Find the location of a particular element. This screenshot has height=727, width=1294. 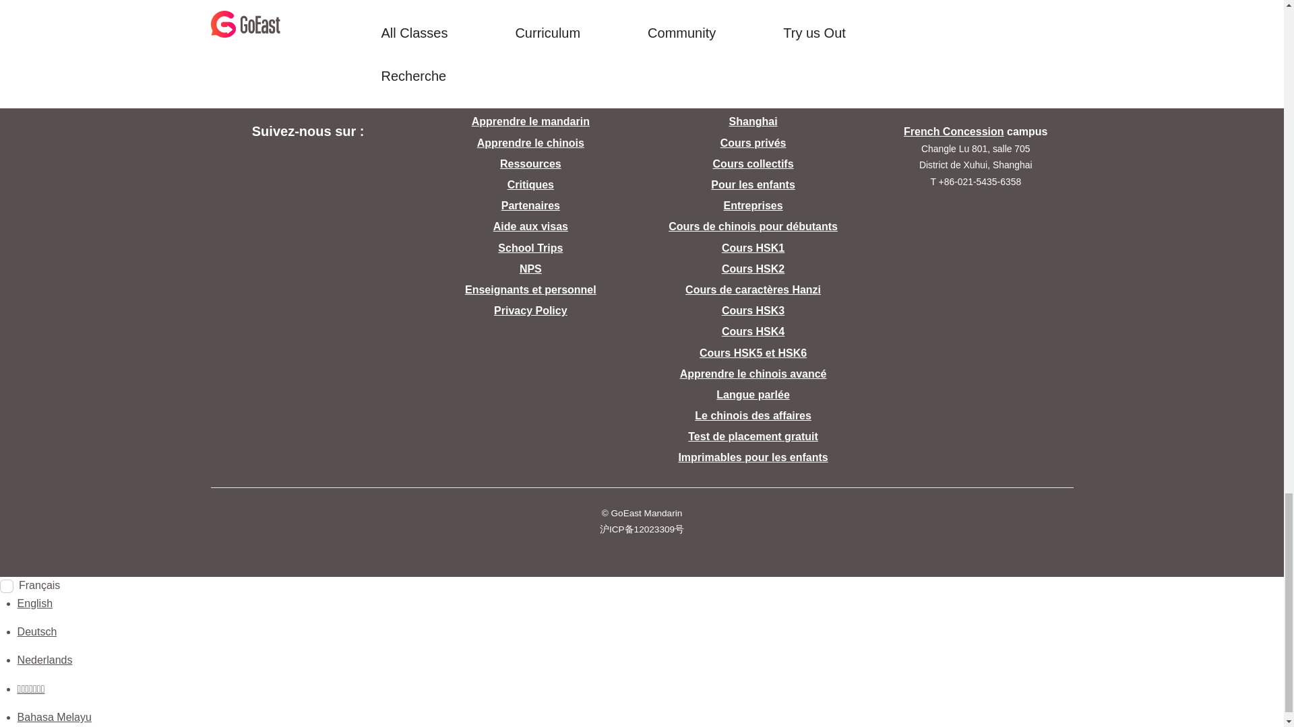

on is located at coordinates (7, 586).